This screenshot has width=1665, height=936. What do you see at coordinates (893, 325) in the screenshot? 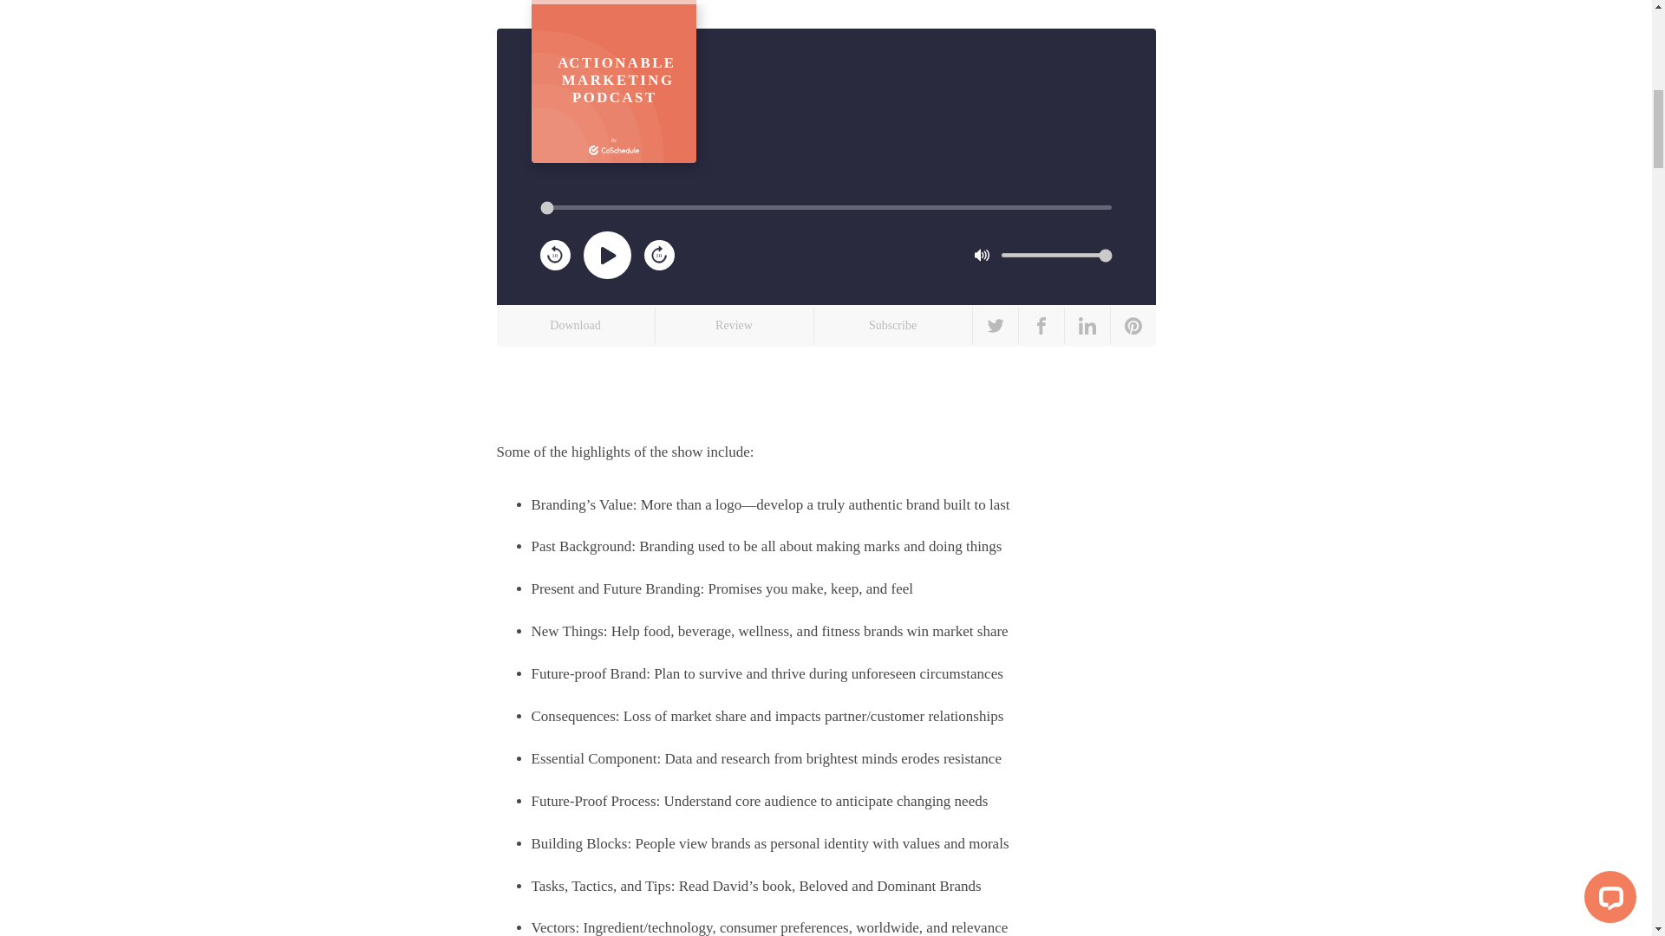
I see `Subscribe` at bounding box center [893, 325].